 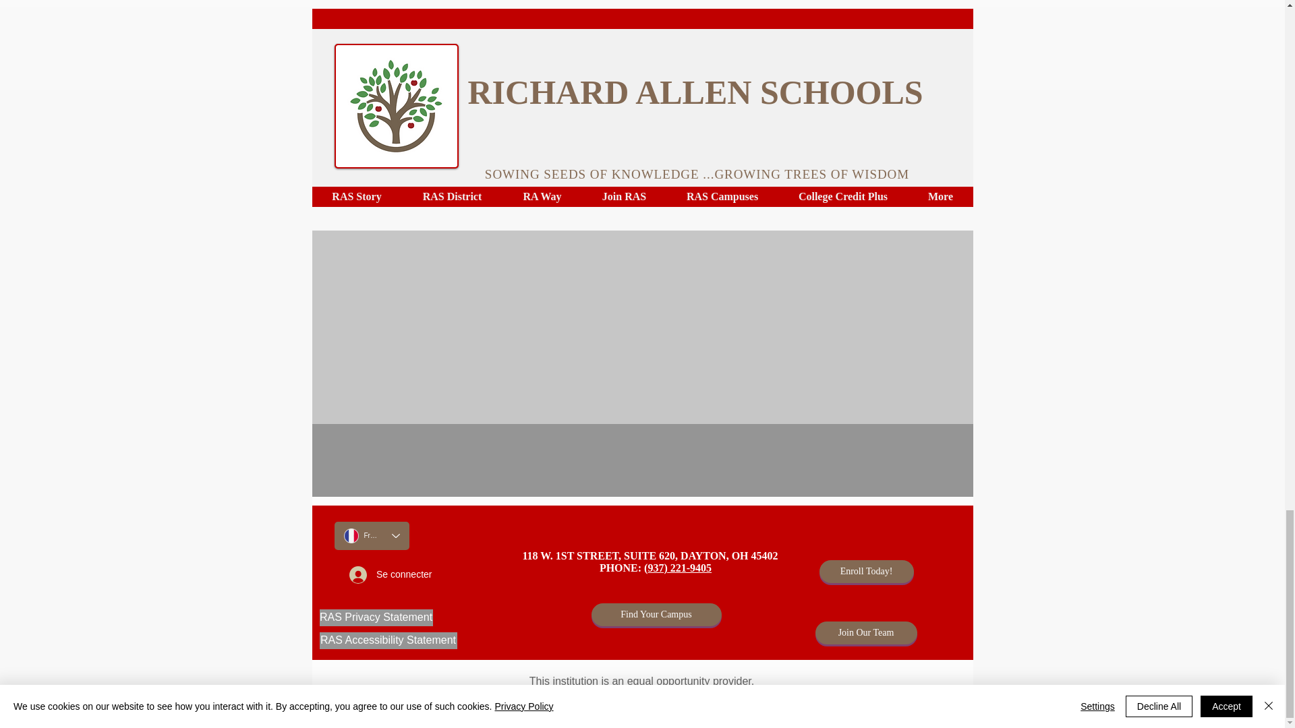 I want to click on Enroll Today!, so click(x=865, y=572).